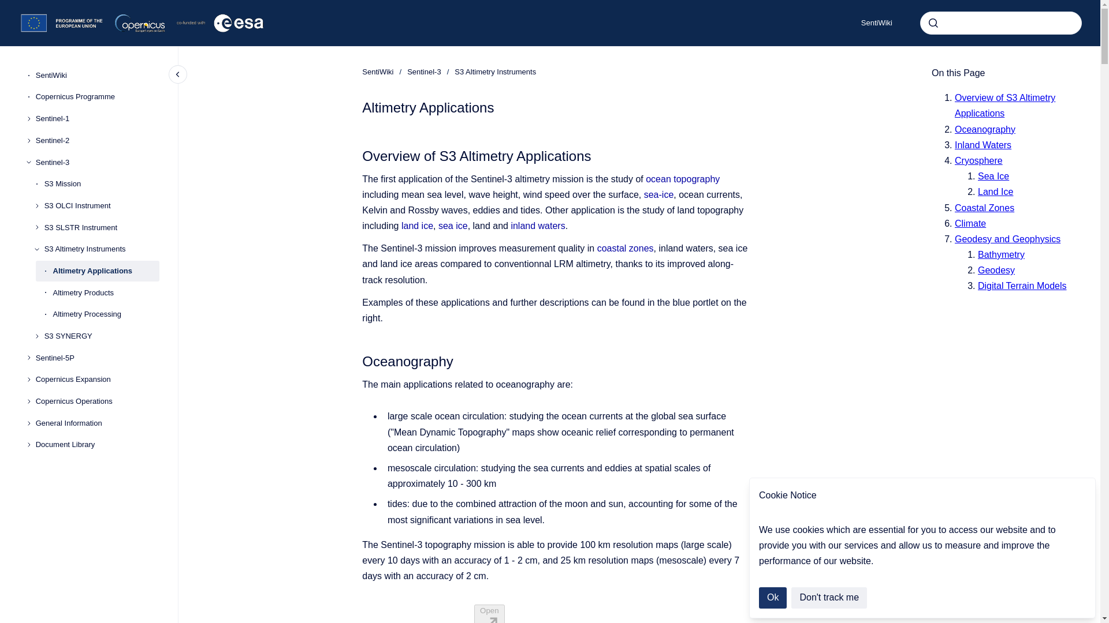 The height and width of the screenshot is (623, 1109). Describe the element at coordinates (97, 401) in the screenshot. I see `Copernicus Operations` at that location.